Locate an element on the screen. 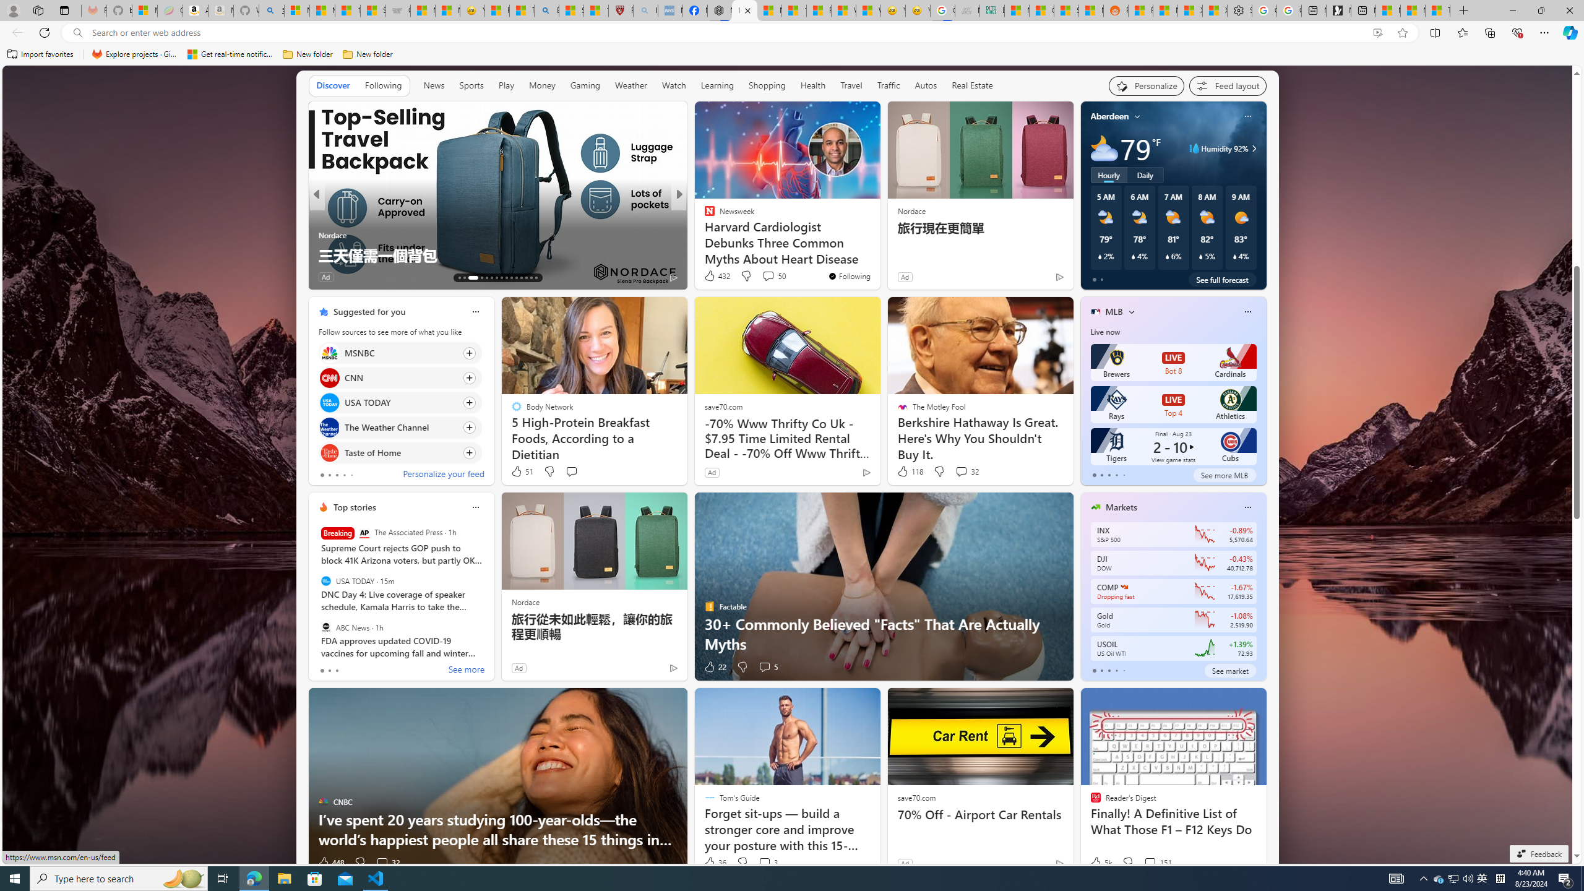 The image size is (1584, 891). AutomationID: tab-73 is located at coordinates (501, 278).